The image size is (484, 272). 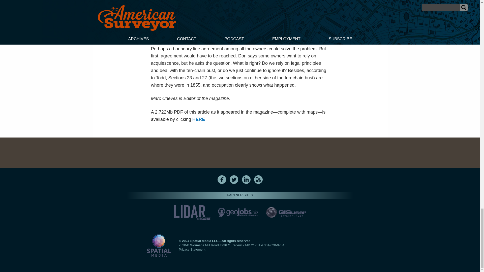 I want to click on icon-sm-youtube, so click(x=258, y=179).